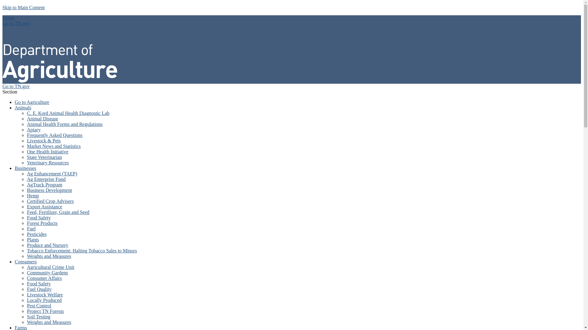 This screenshot has height=330, width=588. What do you see at coordinates (45, 185) in the screenshot?
I see `AgTrack Program` at bounding box center [45, 185].